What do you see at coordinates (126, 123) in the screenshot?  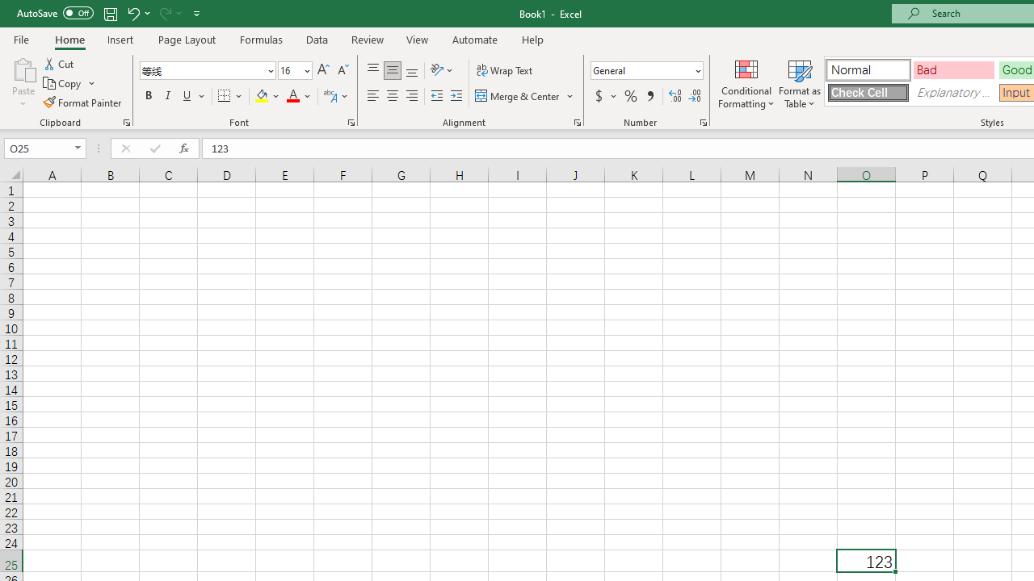 I see `Office Clipboard...` at bounding box center [126, 123].